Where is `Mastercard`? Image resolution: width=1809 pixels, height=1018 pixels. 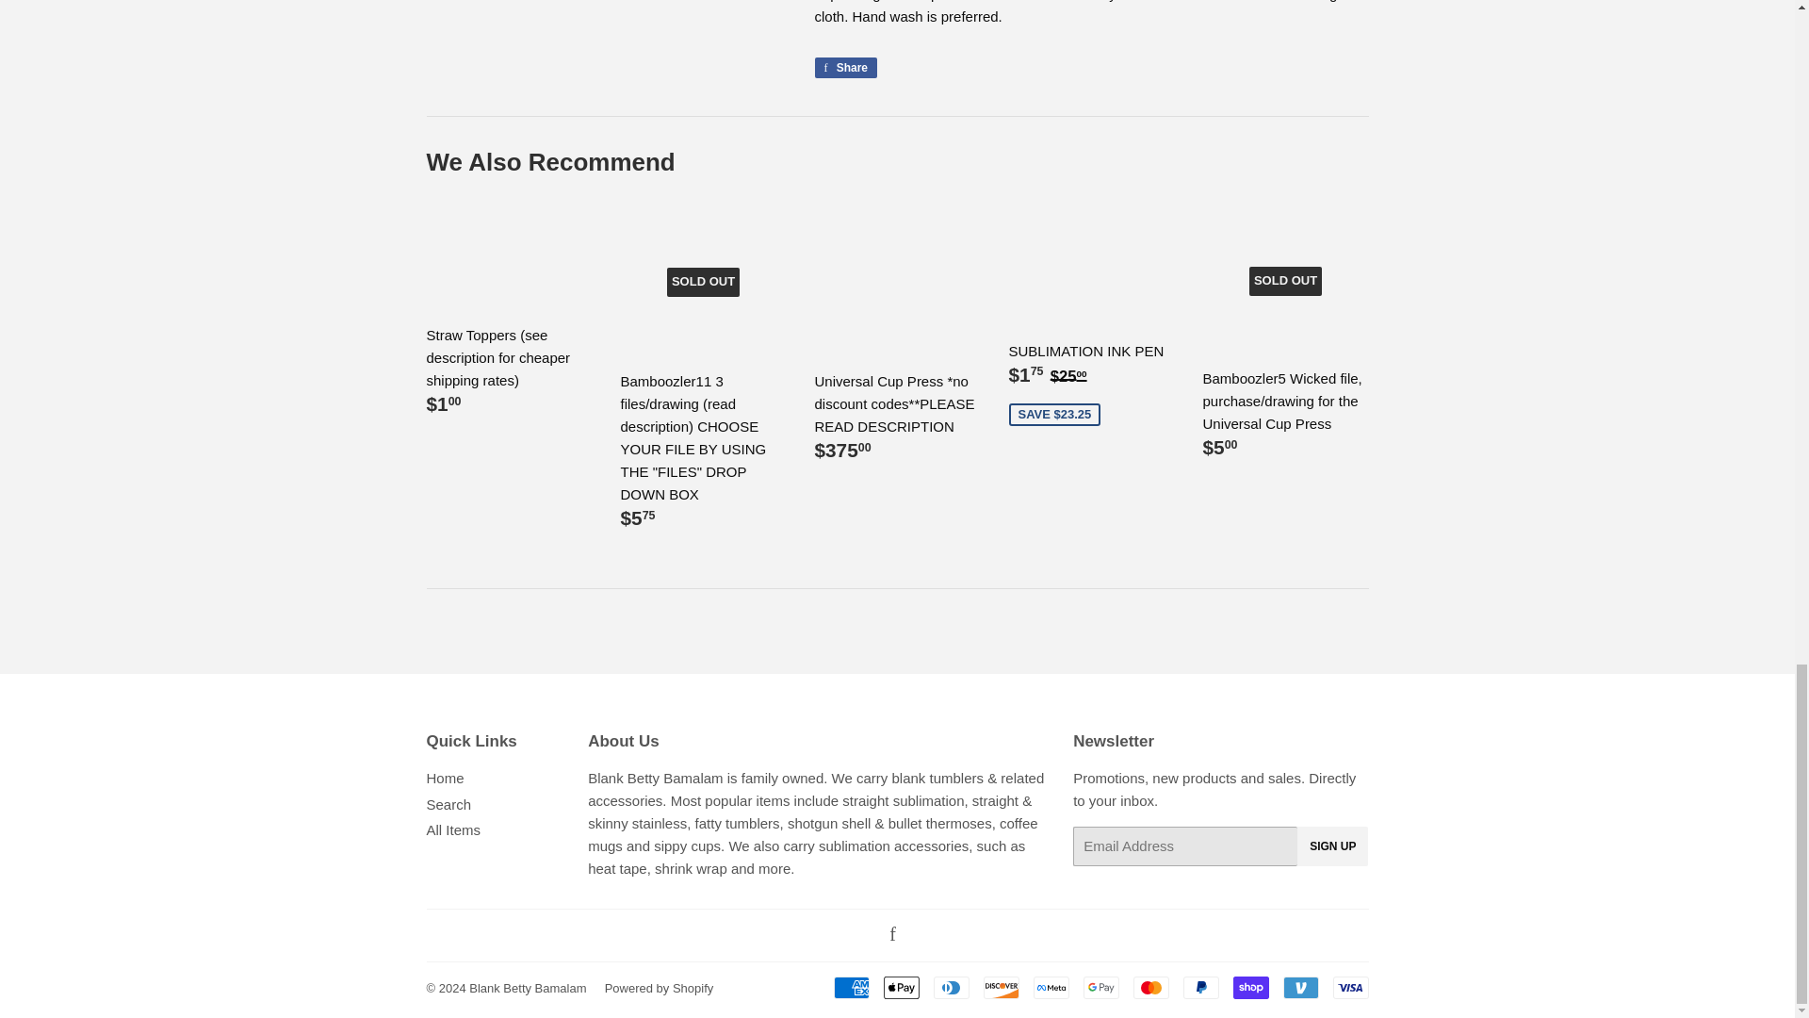
Mastercard is located at coordinates (1149, 987).